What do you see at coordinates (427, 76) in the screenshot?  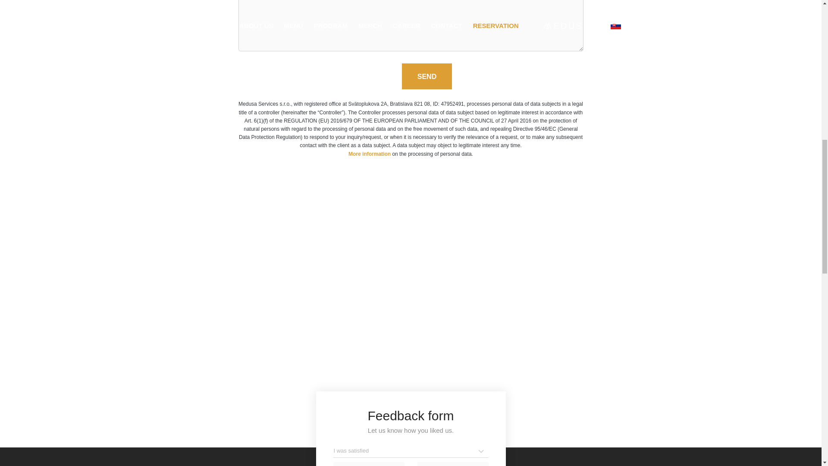 I see `Send` at bounding box center [427, 76].